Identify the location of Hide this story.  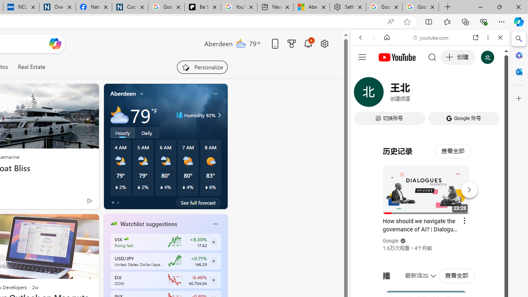
(73, 224).